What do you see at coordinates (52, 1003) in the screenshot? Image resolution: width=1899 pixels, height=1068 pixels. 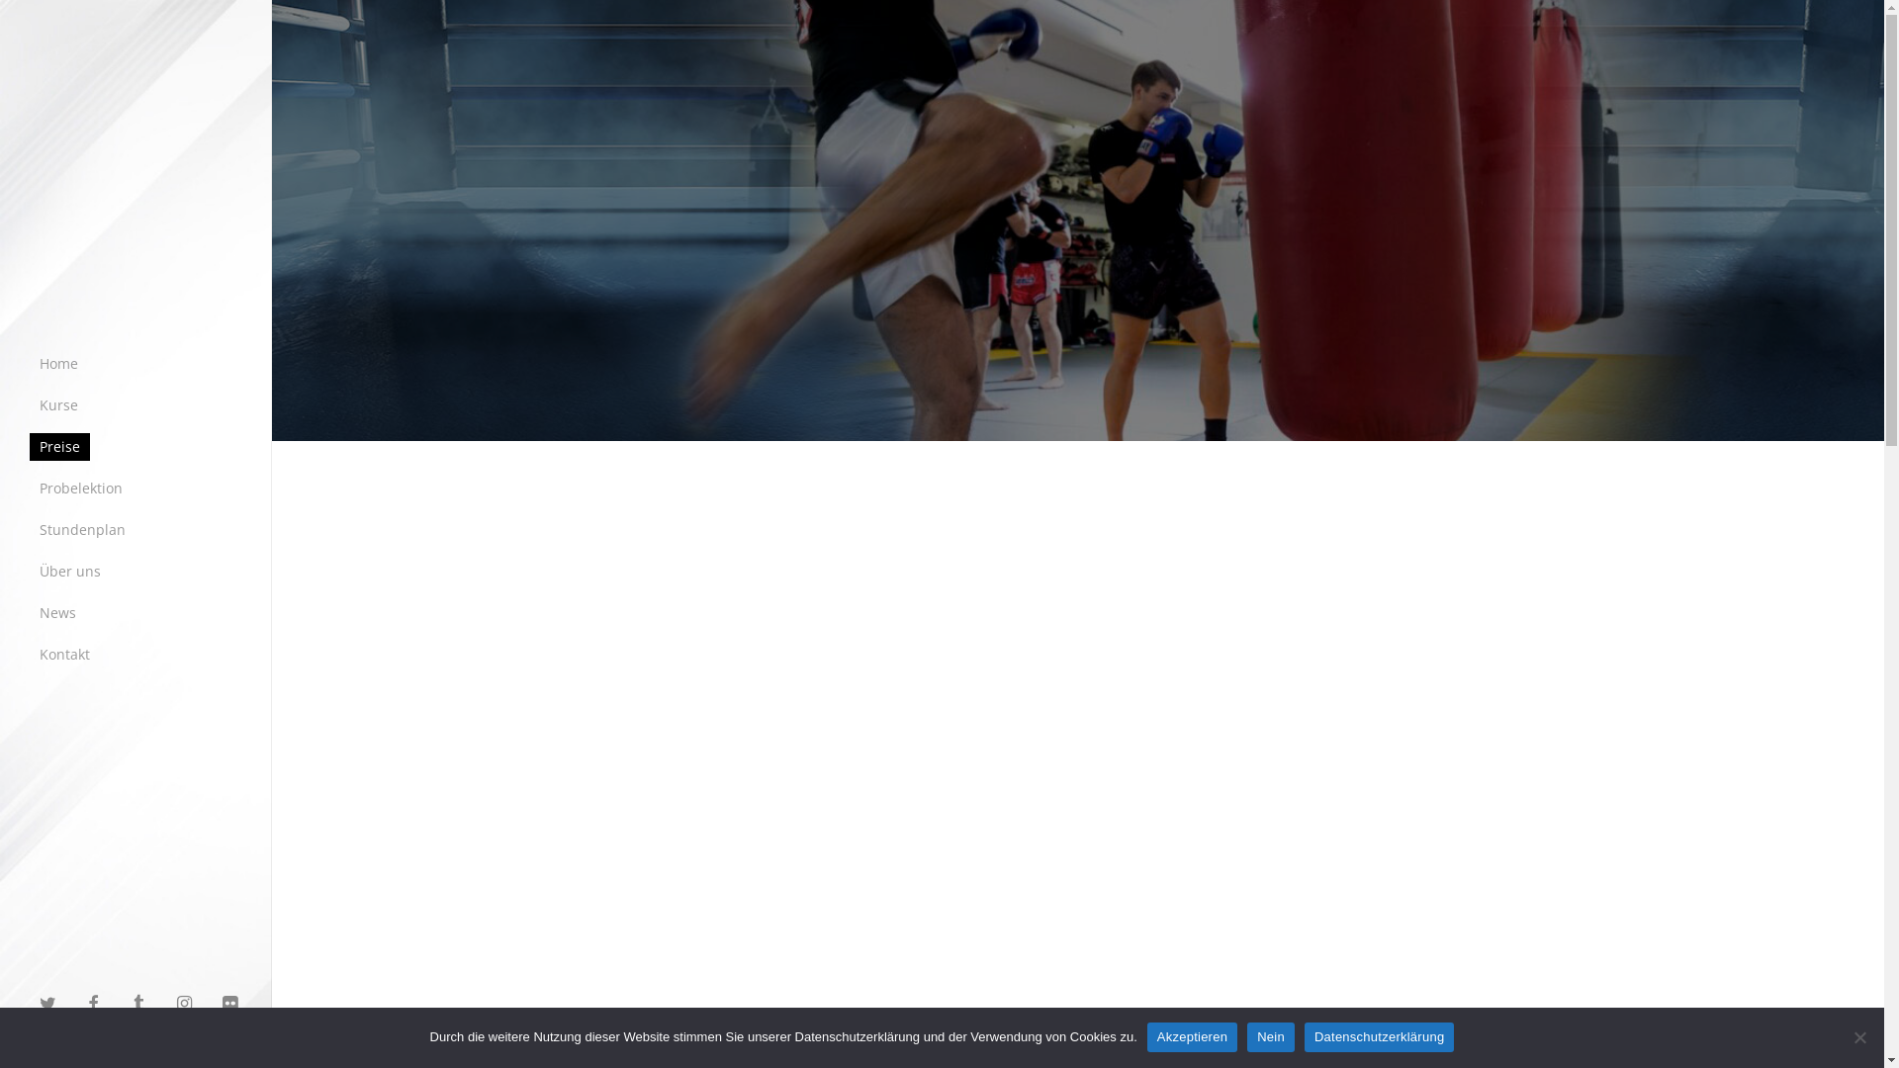 I see `twitter` at bounding box center [52, 1003].